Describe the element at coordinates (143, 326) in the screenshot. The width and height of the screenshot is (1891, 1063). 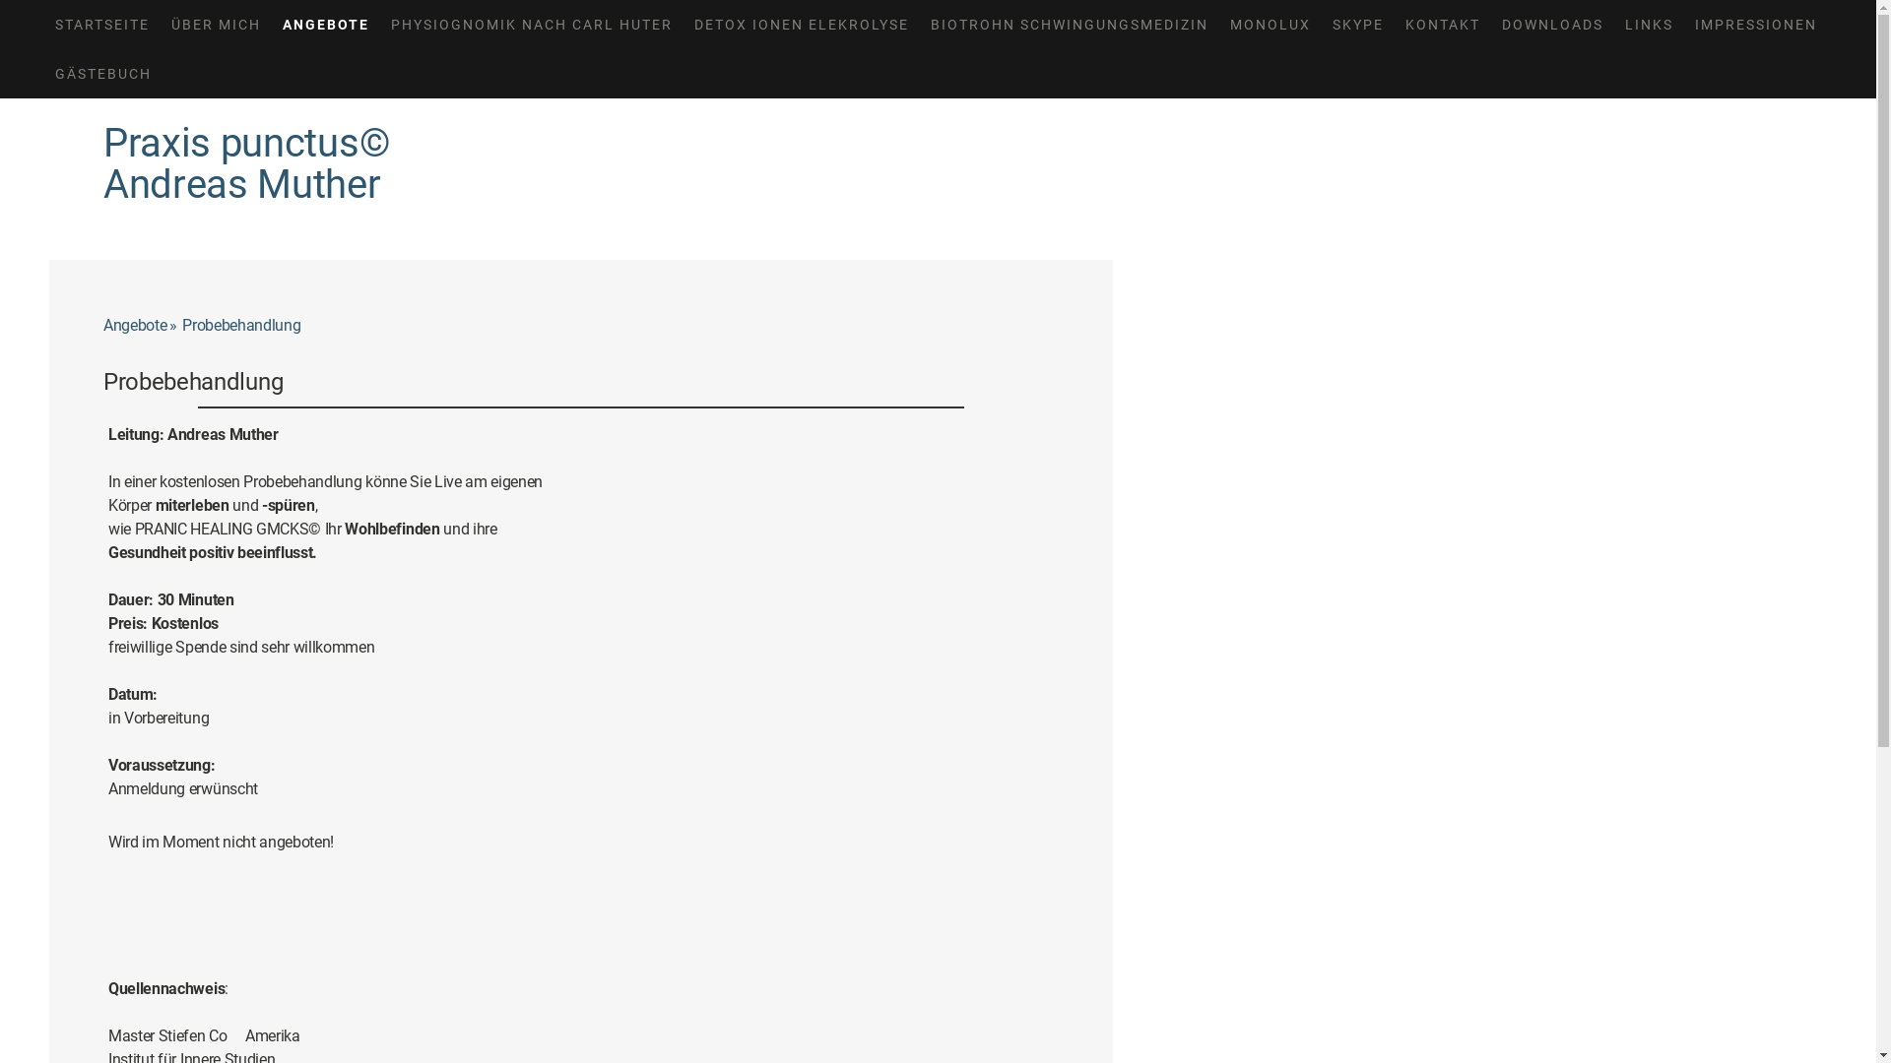
I see `Angebote` at that location.